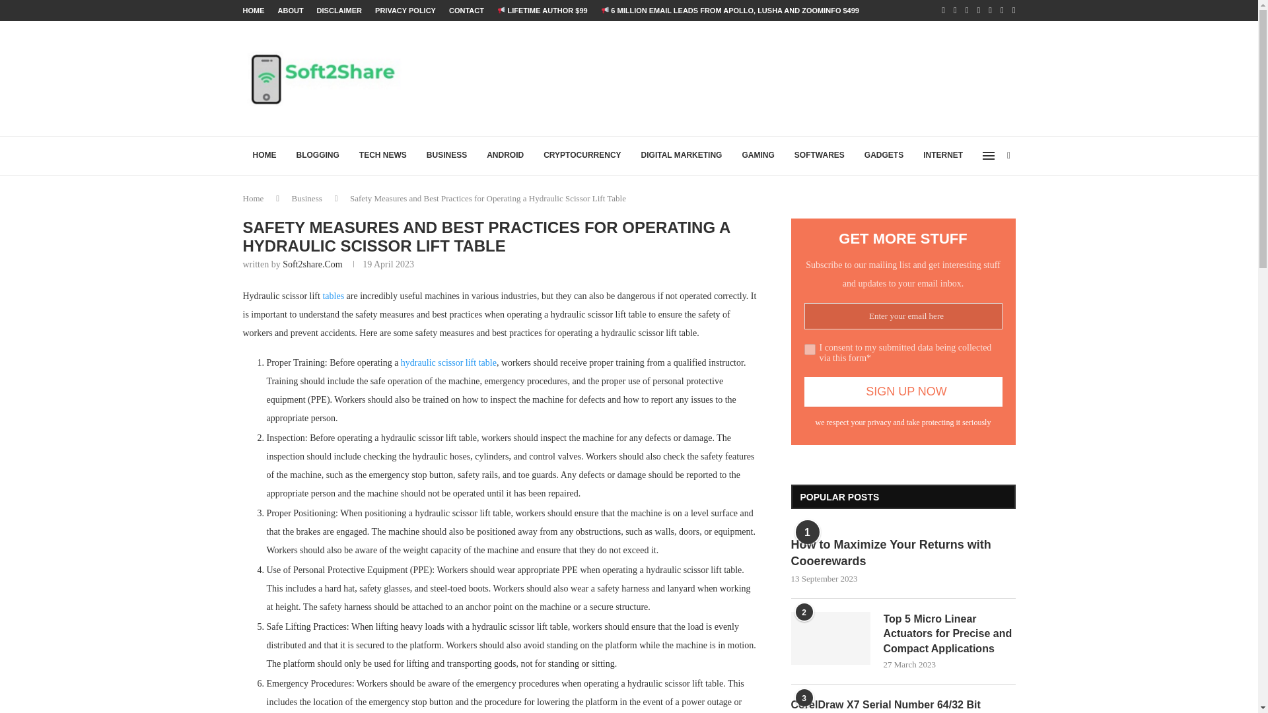  Describe the element at coordinates (264, 156) in the screenshot. I see `HOME` at that location.